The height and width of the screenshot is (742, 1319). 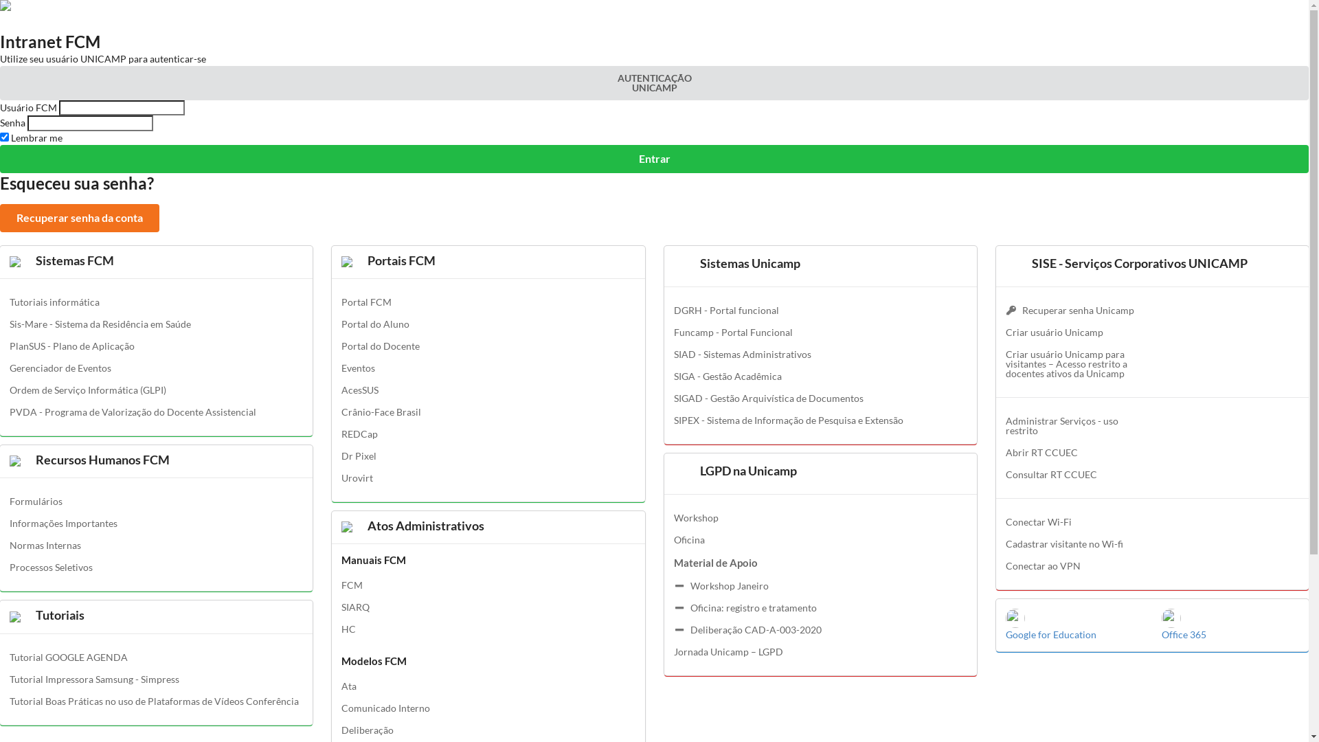 What do you see at coordinates (157, 679) in the screenshot?
I see `Tutorial Impressora Samsung - Simpress` at bounding box center [157, 679].